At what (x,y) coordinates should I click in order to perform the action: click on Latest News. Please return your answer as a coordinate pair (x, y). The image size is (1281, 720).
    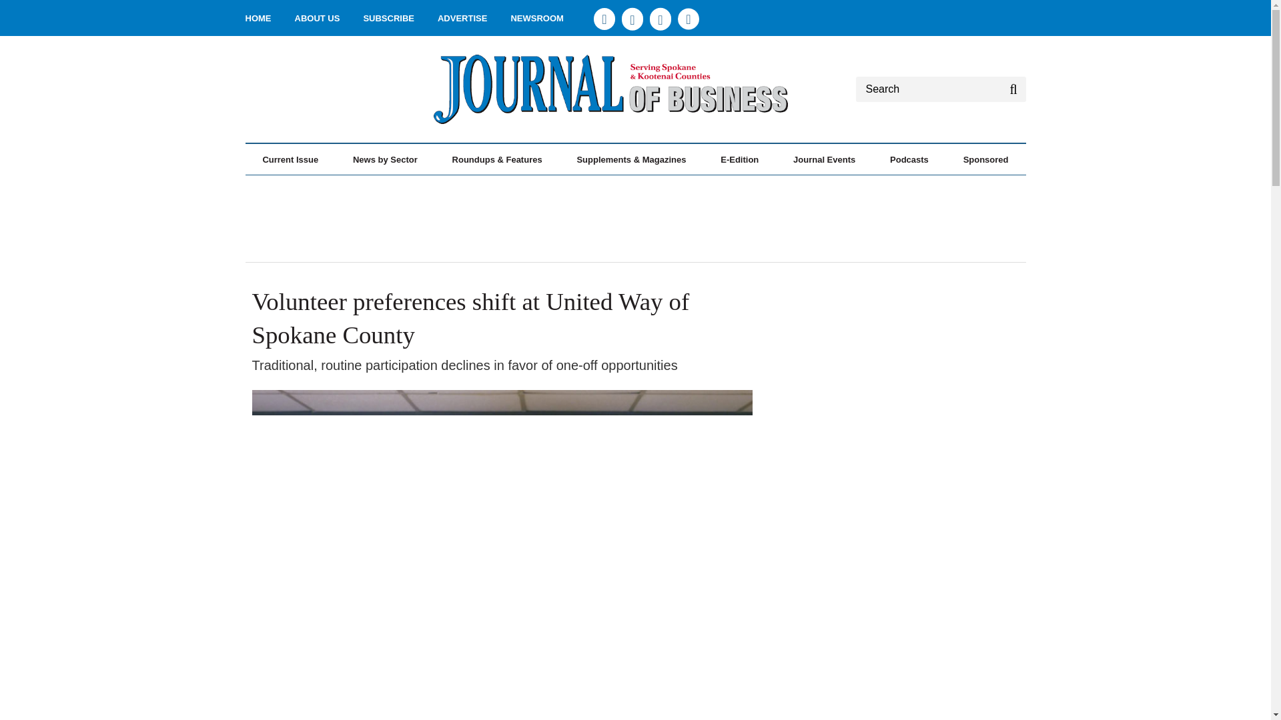
    Looking at the image, I should click on (329, 188).